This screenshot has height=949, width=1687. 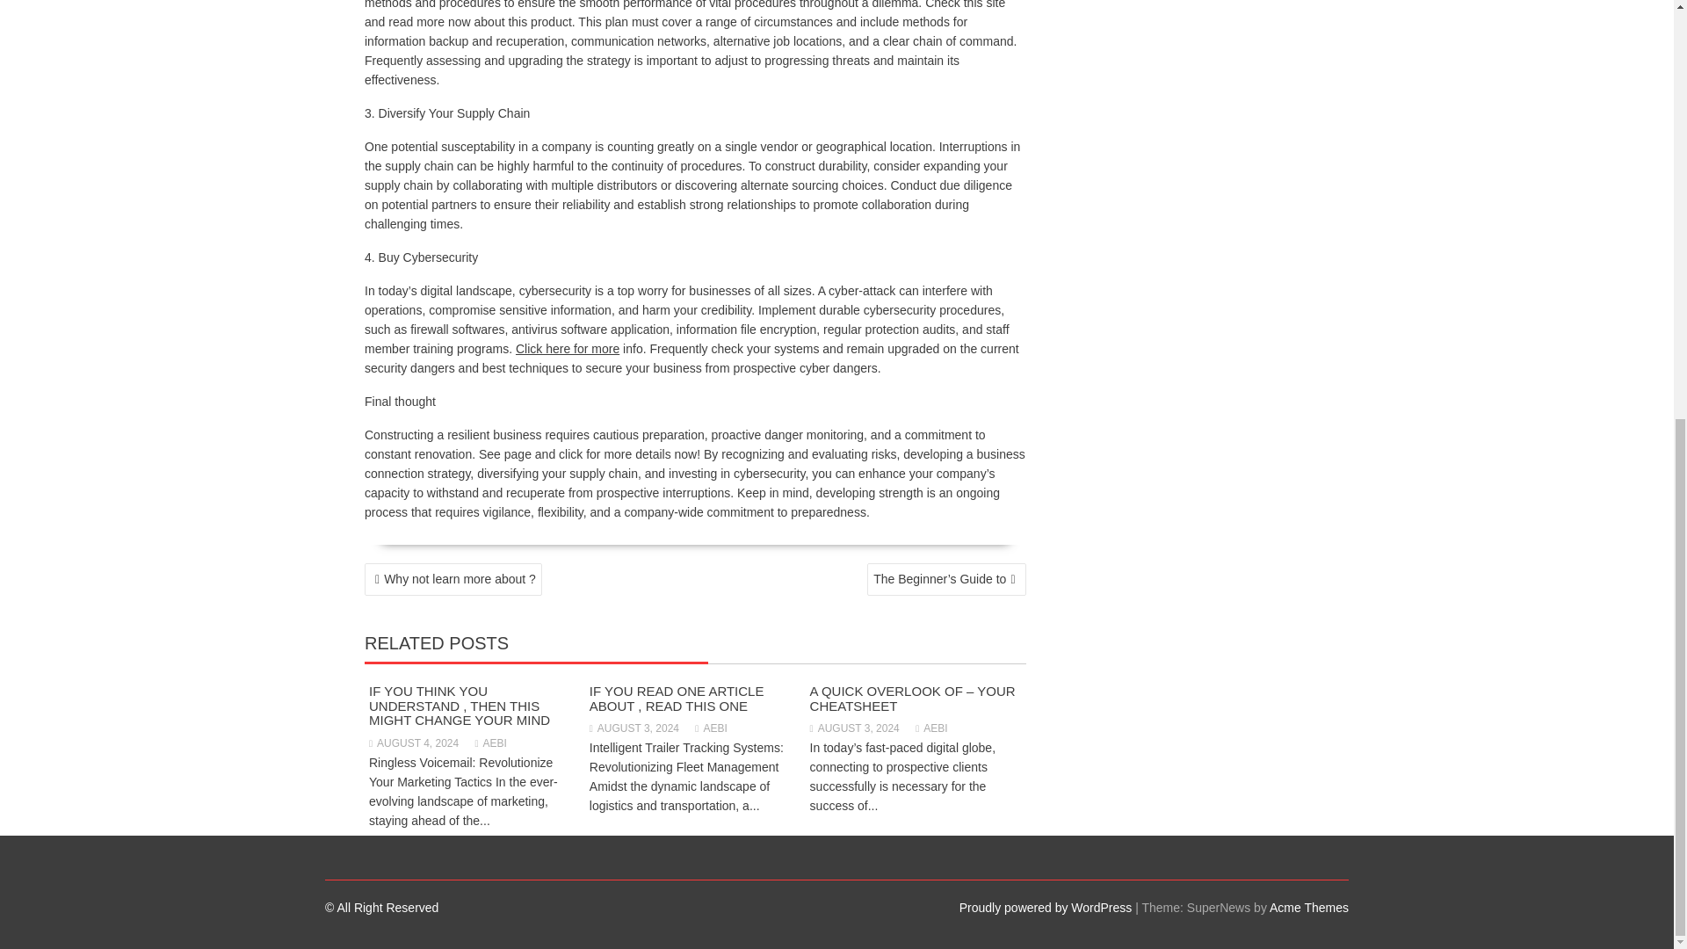 I want to click on Why not learn more about ?, so click(x=453, y=580).